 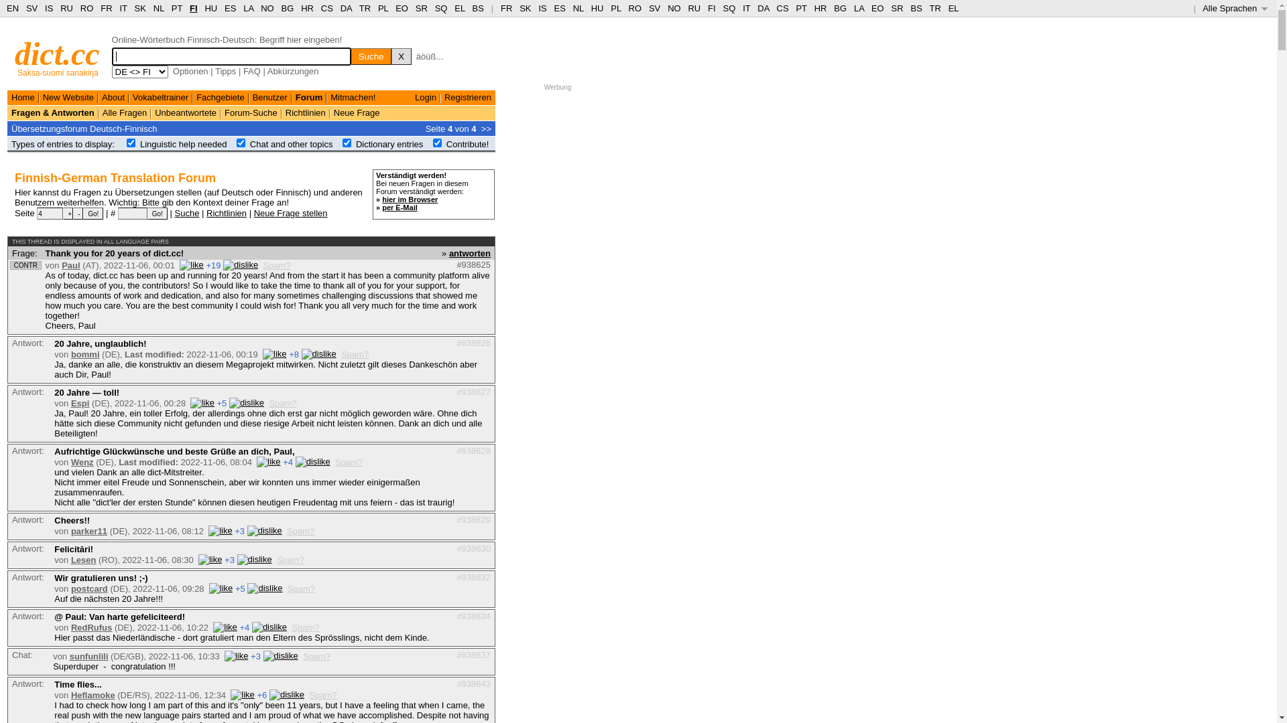 I want to click on Spam?, so click(x=302, y=589).